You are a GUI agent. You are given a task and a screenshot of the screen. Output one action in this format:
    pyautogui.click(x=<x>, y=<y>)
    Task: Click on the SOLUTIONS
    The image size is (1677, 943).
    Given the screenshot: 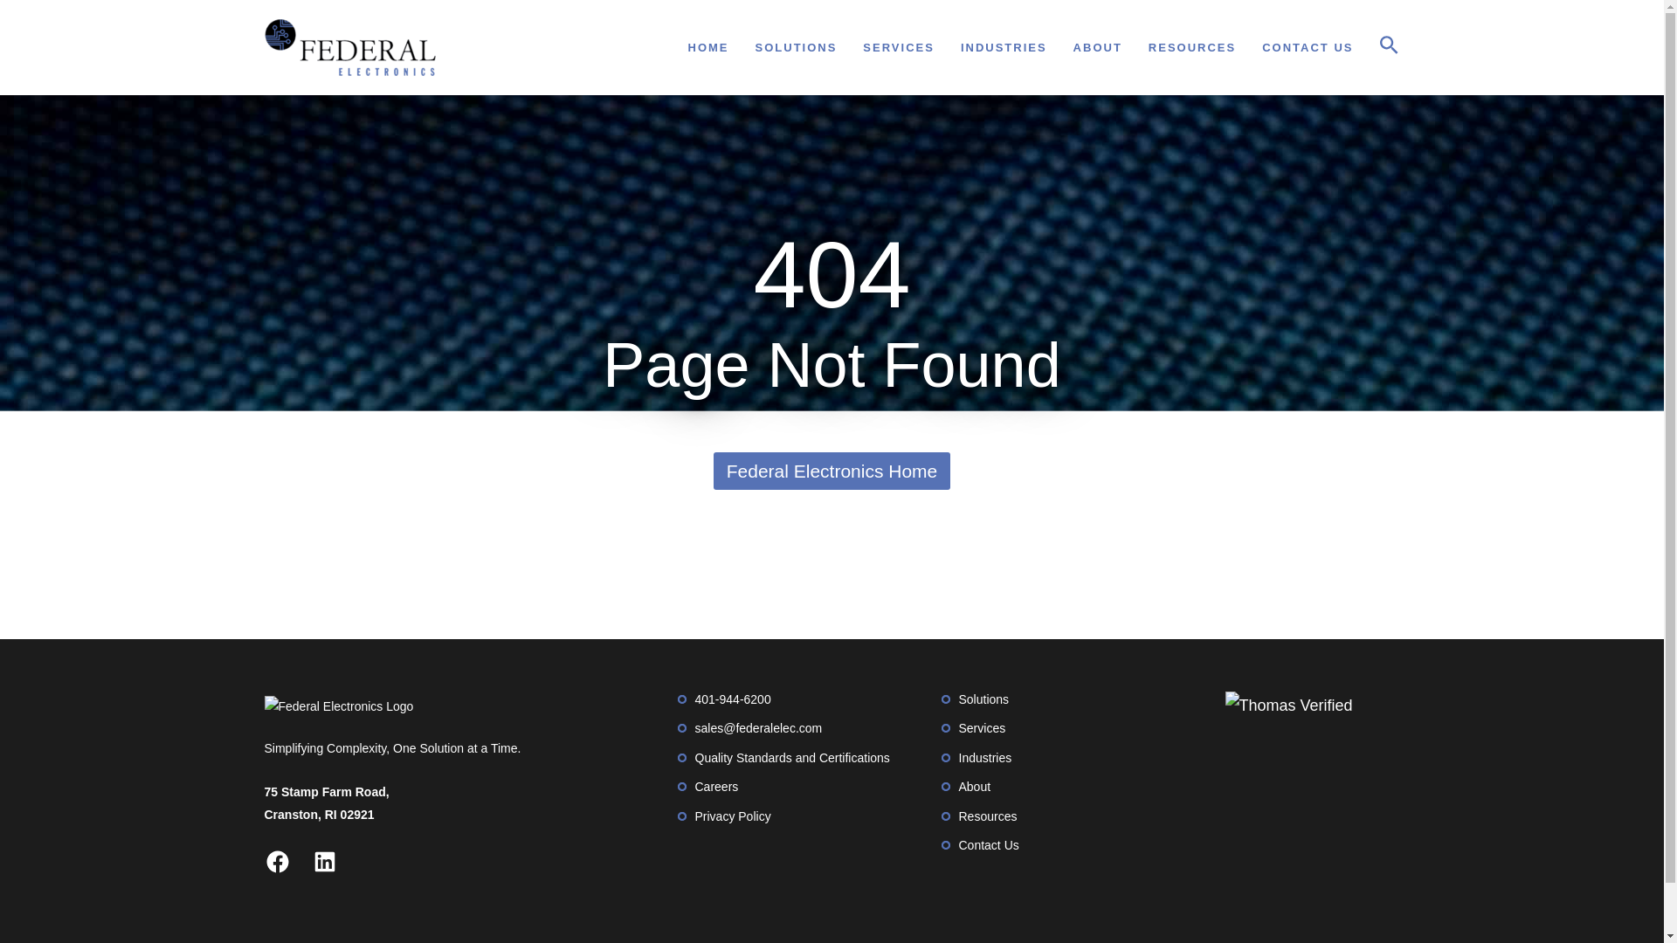 What is the action you would take?
    pyautogui.click(x=797, y=47)
    